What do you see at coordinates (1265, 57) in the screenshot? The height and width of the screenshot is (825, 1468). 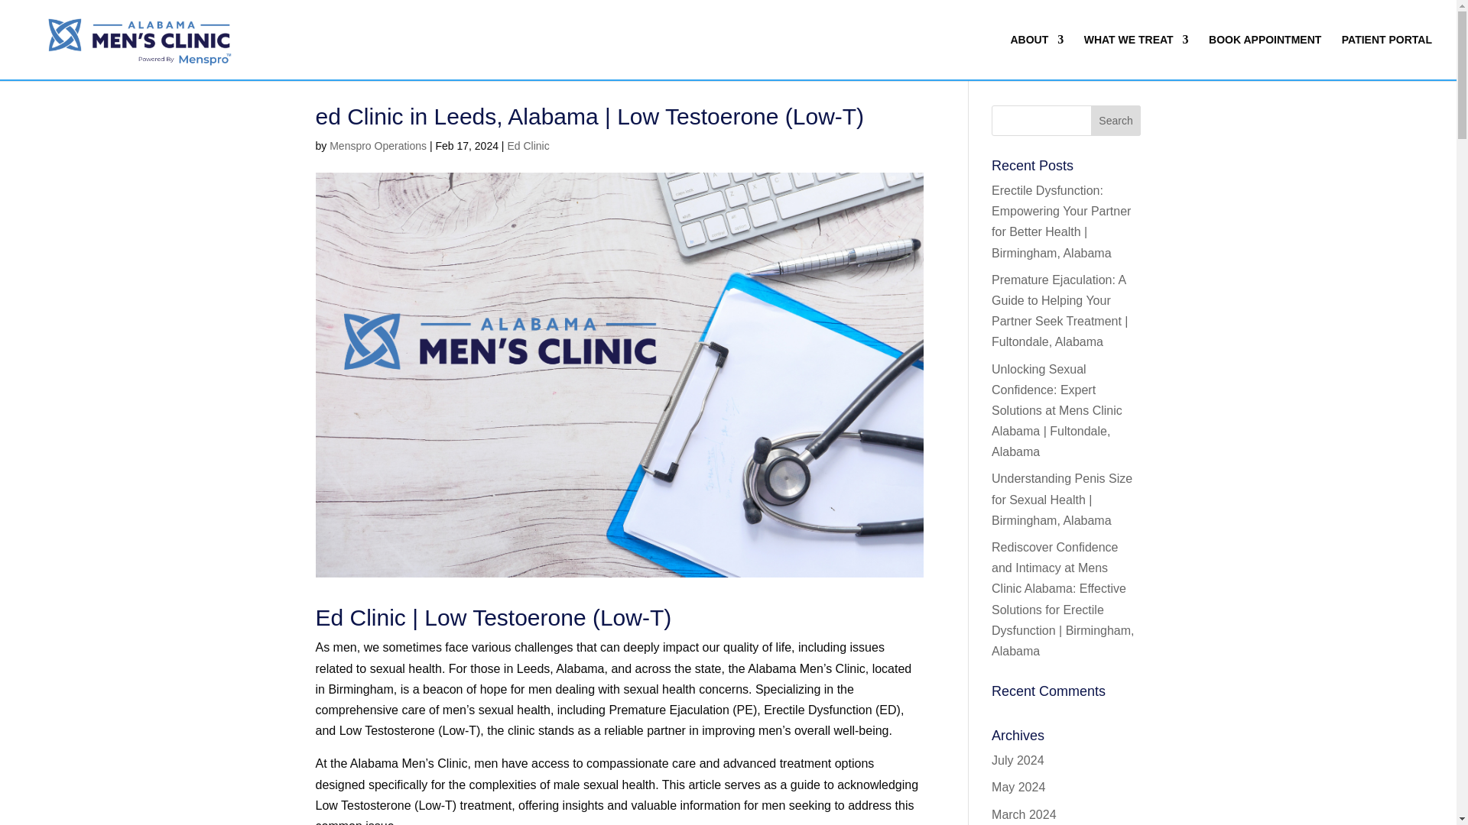 I see `BOOK APPOINTMENT` at bounding box center [1265, 57].